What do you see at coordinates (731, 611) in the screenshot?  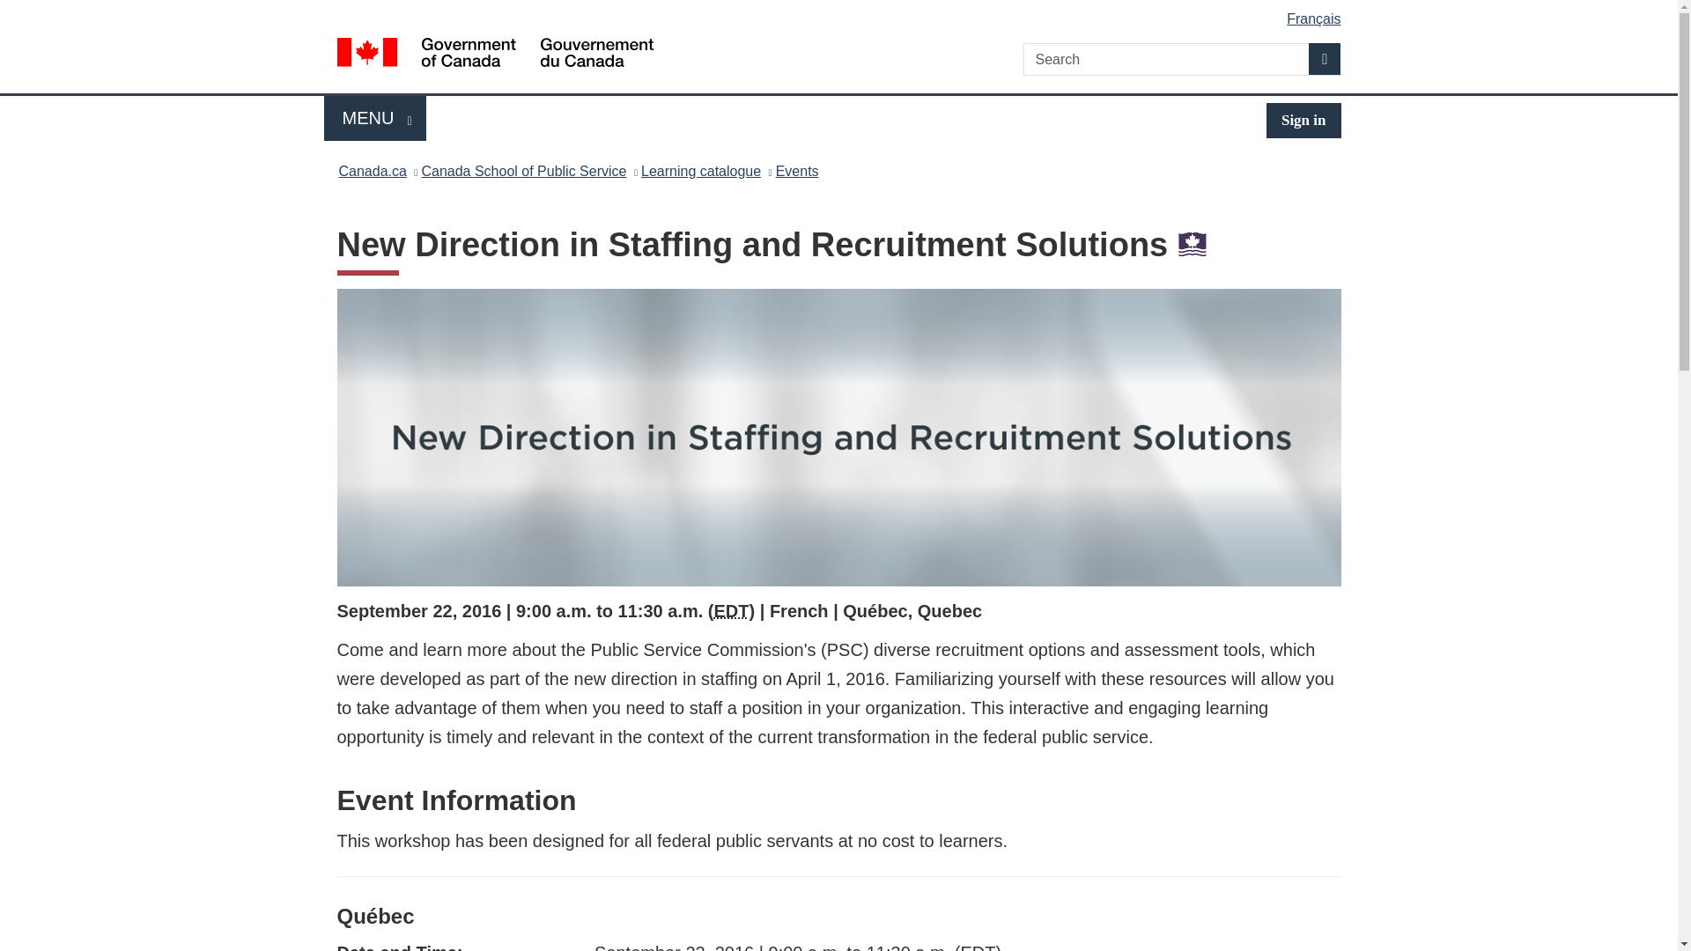 I see `East Daylight Time` at bounding box center [731, 611].